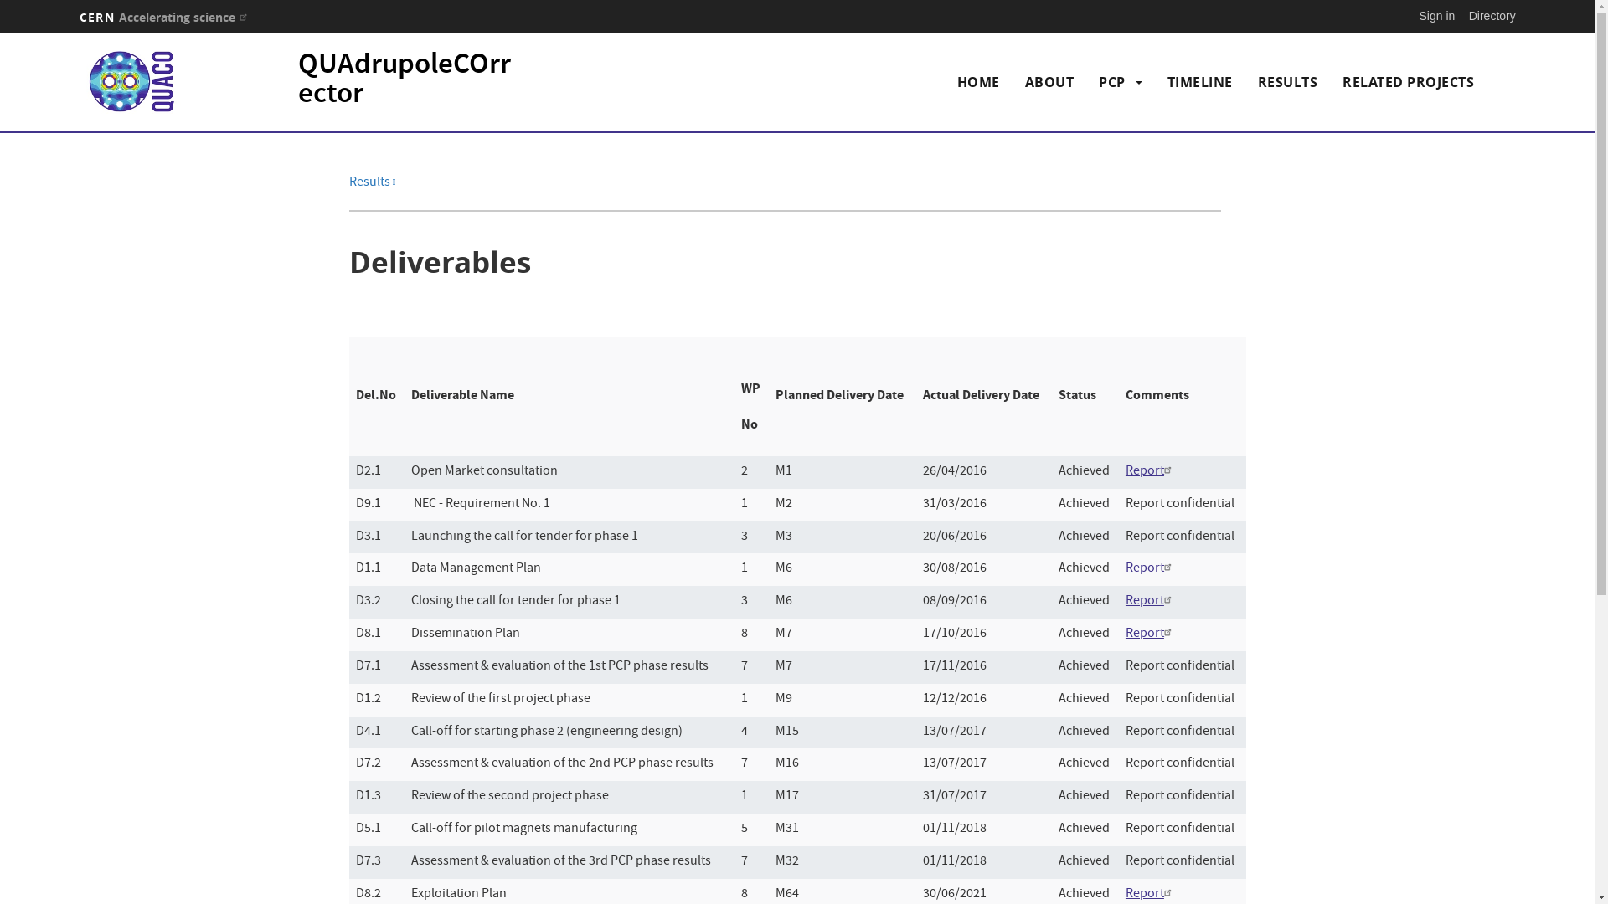  Describe the element at coordinates (405, 80) in the screenshot. I see `QUAdrupoleCOrrector` at that location.